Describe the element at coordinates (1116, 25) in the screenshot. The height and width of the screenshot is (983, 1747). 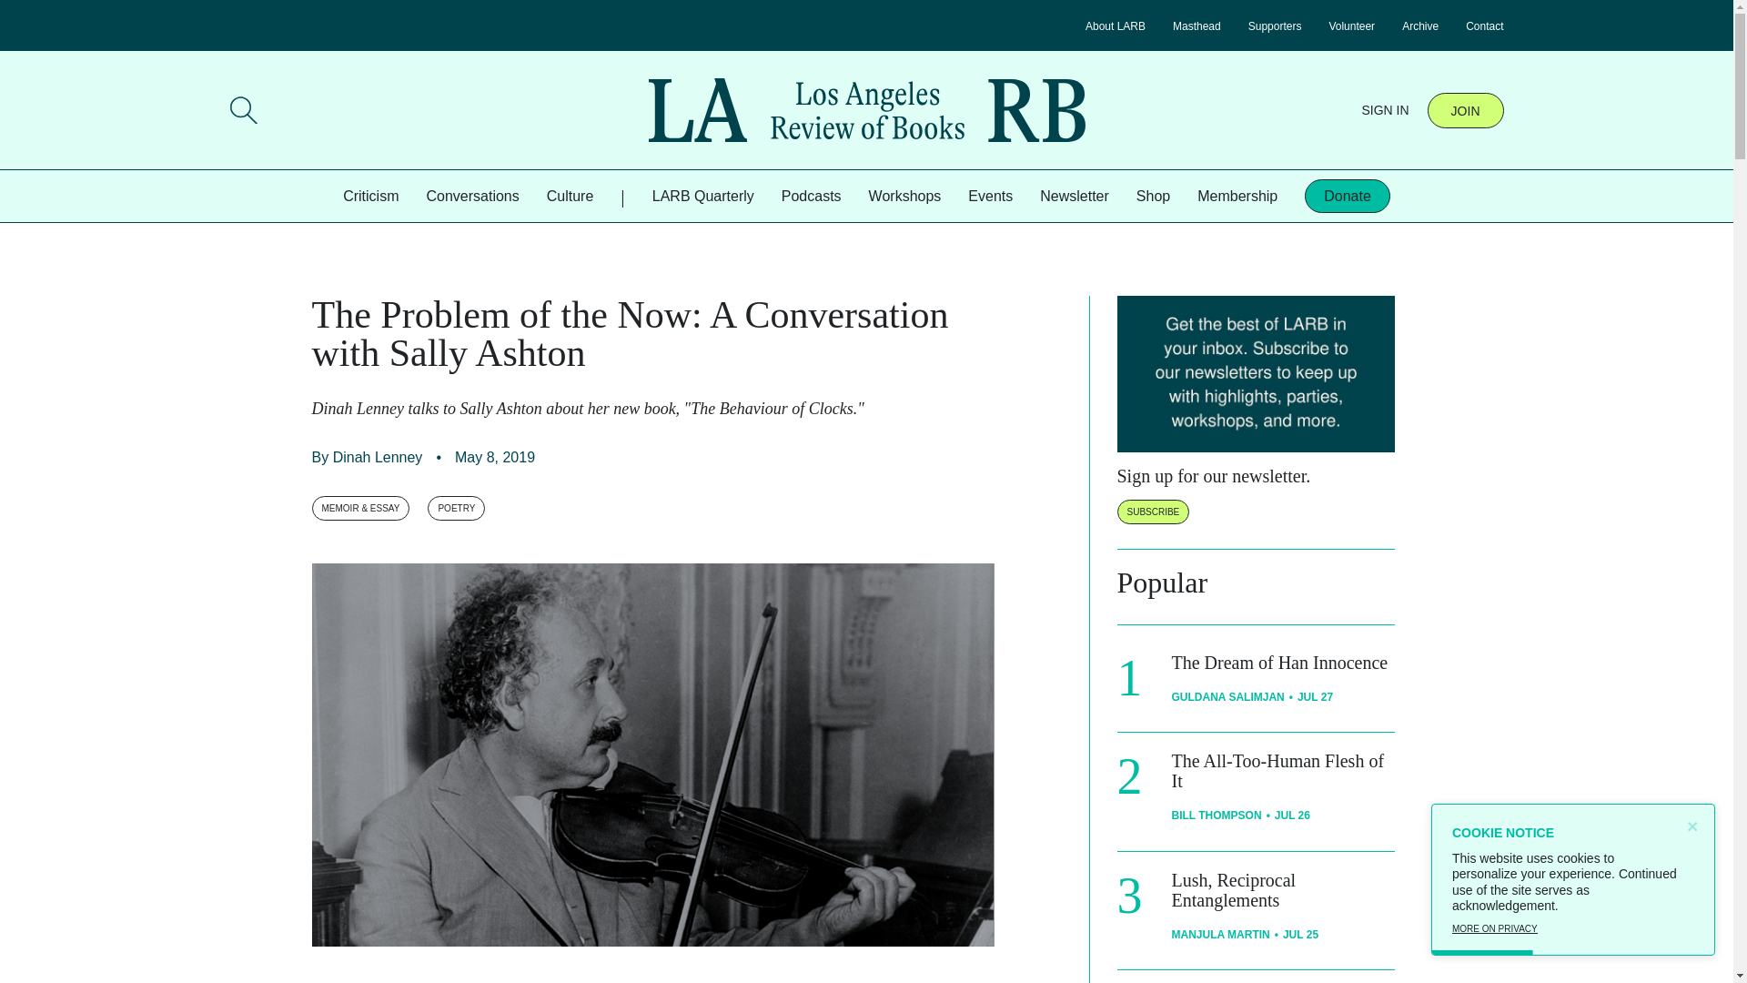
I see `About LARB` at that location.